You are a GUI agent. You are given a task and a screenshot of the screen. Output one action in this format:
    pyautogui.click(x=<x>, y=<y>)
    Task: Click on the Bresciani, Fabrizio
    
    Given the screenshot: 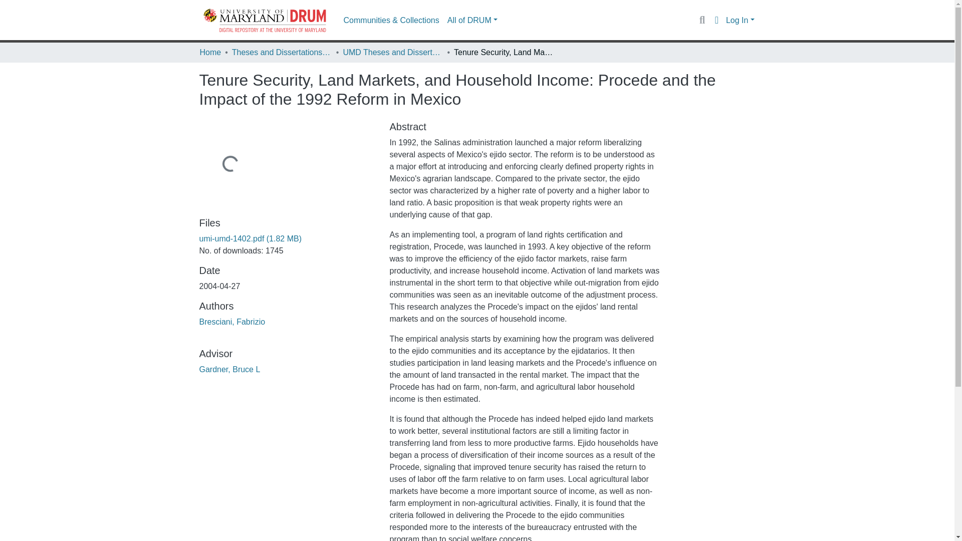 What is the action you would take?
    pyautogui.click(x=232, y=322)
    